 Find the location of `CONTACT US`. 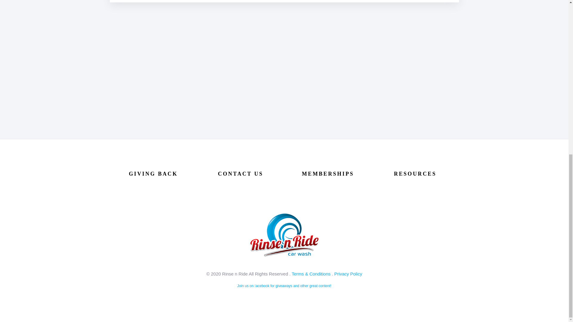

CONTACT US is located at coordinates (240, 174).